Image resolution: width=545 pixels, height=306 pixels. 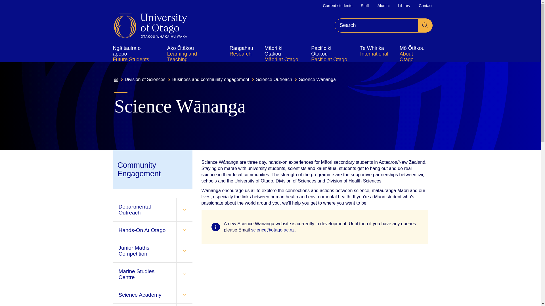 What do you see at coordinates (338, 6) in the screenshot?
I see `Current students` at bounding box center [338, 6].